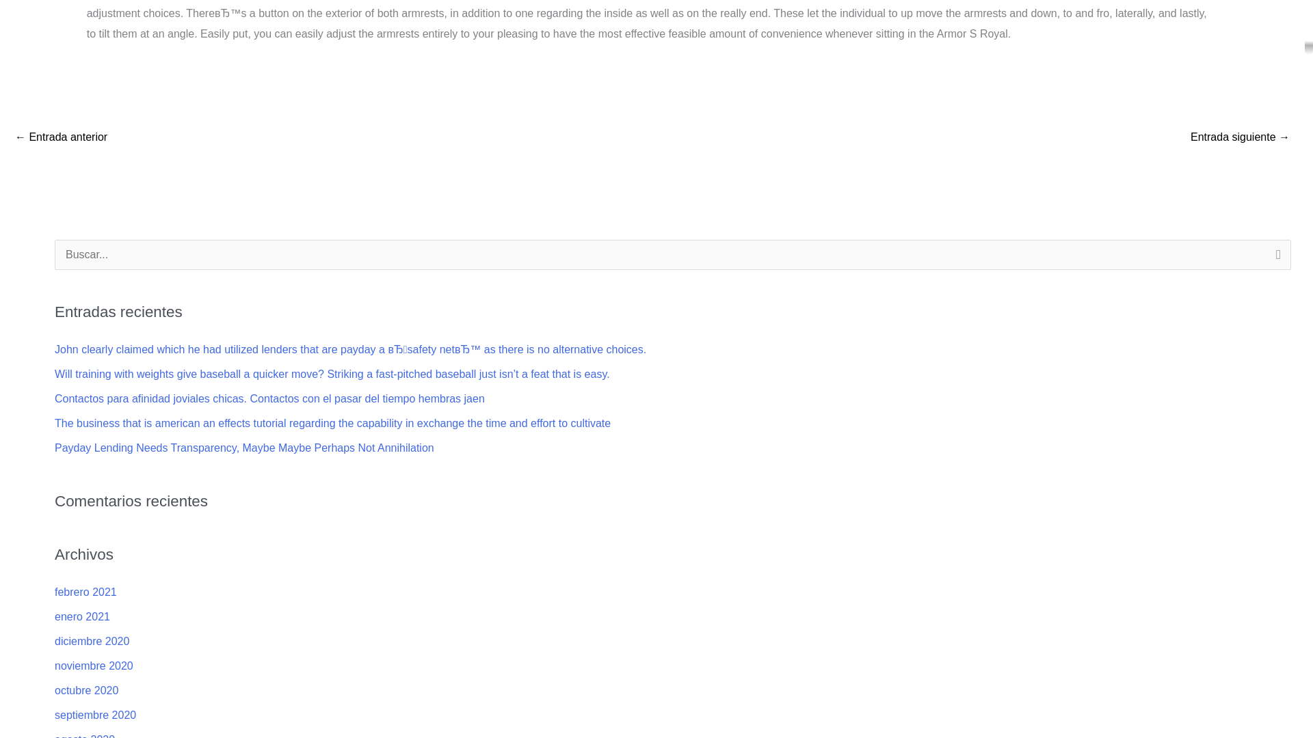 The image size is (1313, 738). What do you see at coordinates (96, 715) in the screenshot?
I see `septiembre 2020` at bounding box center [96, 715].